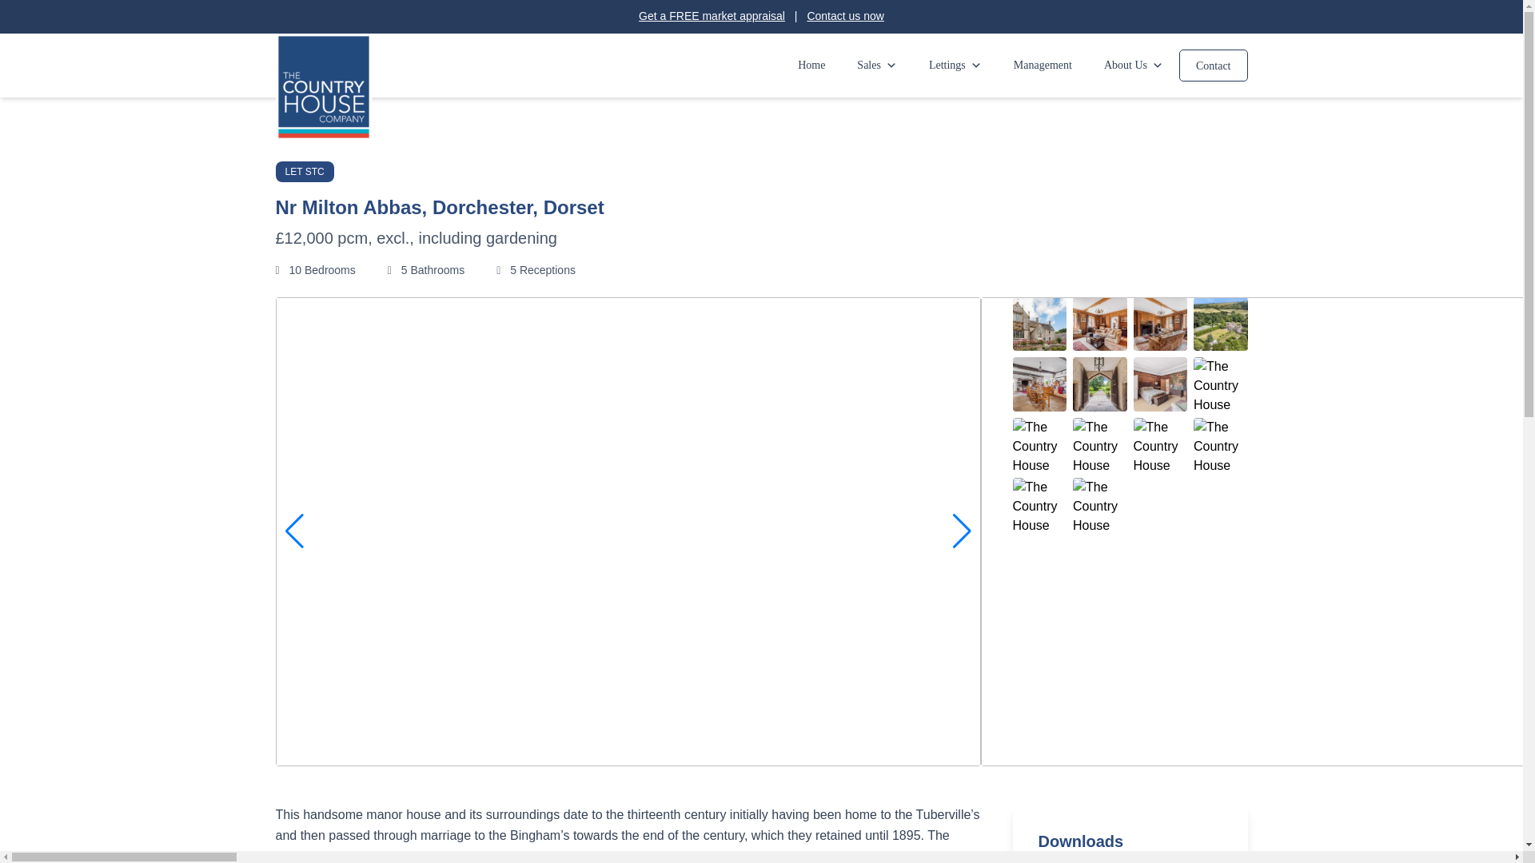 The width and height of the screenshot is (1535, 863). What do you see at coordinates (877, 66) in the screenshot?
I see `Sales` at bounding box center [877, 66].